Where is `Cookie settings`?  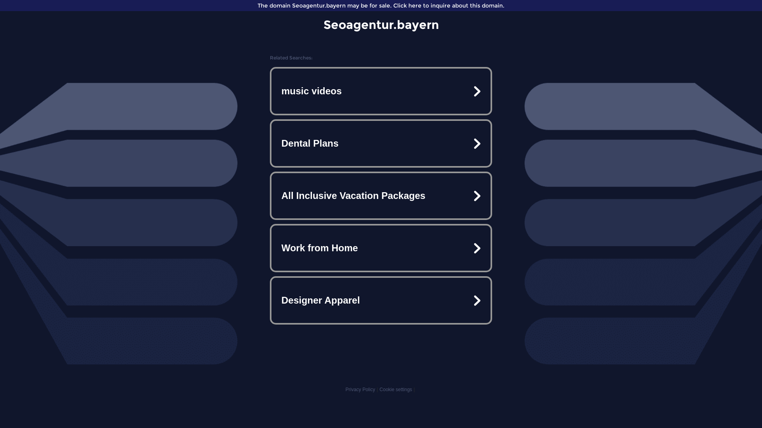 Cookie settings is located at coordinates (396, 390).